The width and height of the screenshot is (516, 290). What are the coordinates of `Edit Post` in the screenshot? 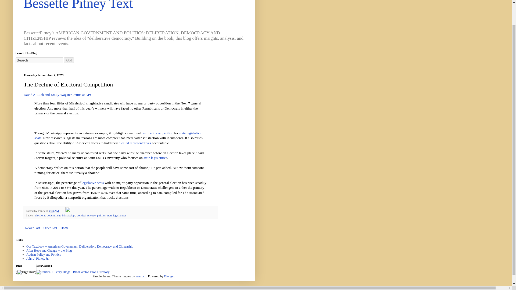 It's located at (68, 211).